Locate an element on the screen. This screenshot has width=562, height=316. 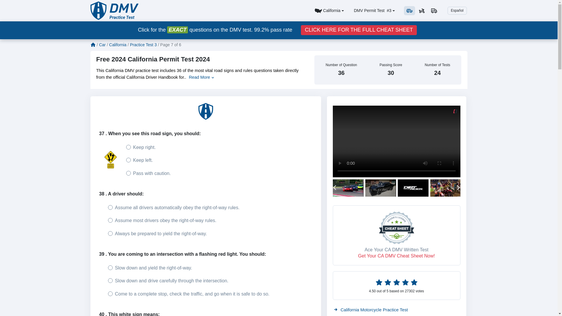
Practice Test - Per State is located at coordinates (329, 11).